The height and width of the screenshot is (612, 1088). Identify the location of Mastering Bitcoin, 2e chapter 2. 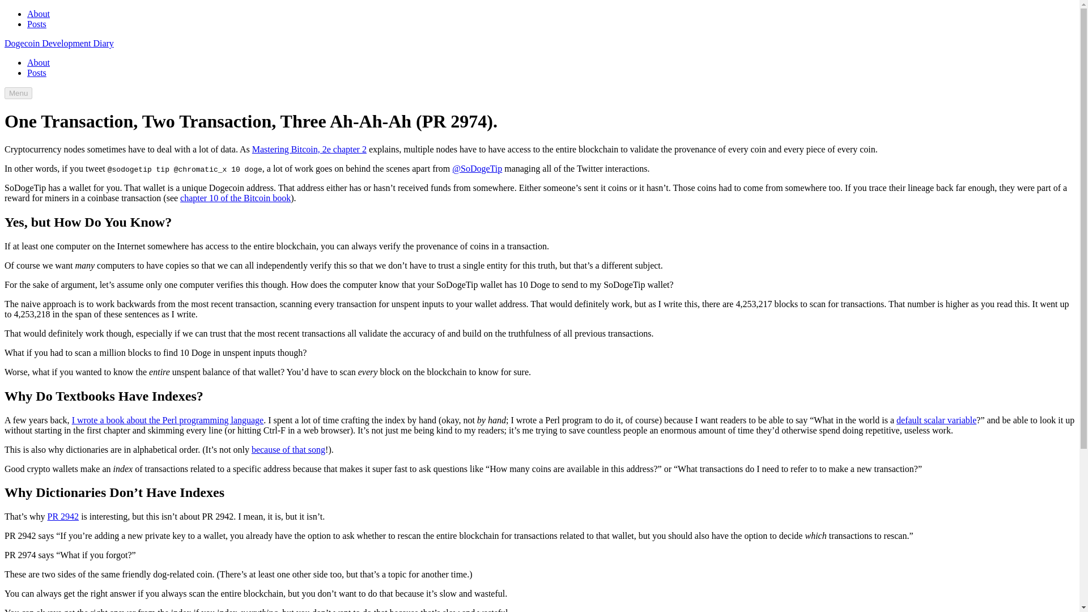
(309, 149).